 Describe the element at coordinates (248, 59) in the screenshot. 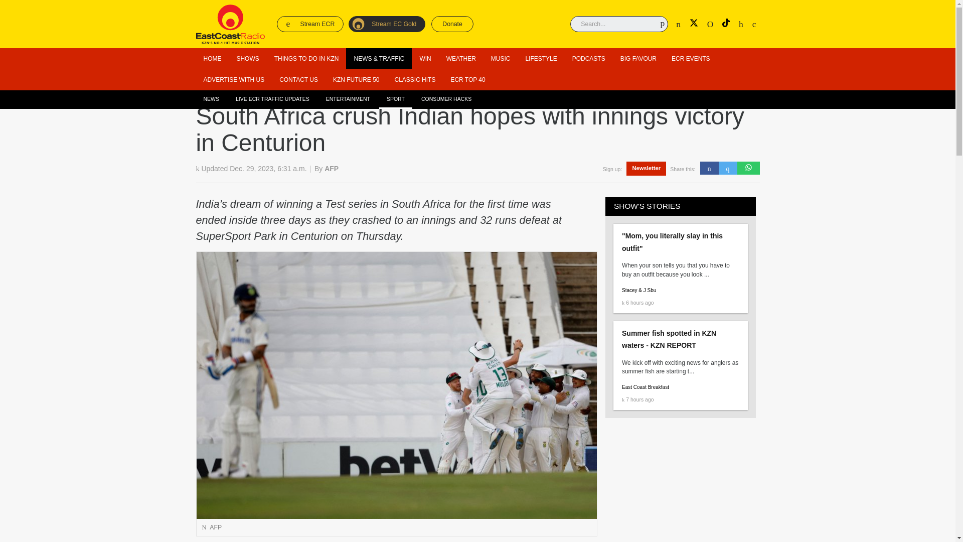

I see `SHOWS` at that location.